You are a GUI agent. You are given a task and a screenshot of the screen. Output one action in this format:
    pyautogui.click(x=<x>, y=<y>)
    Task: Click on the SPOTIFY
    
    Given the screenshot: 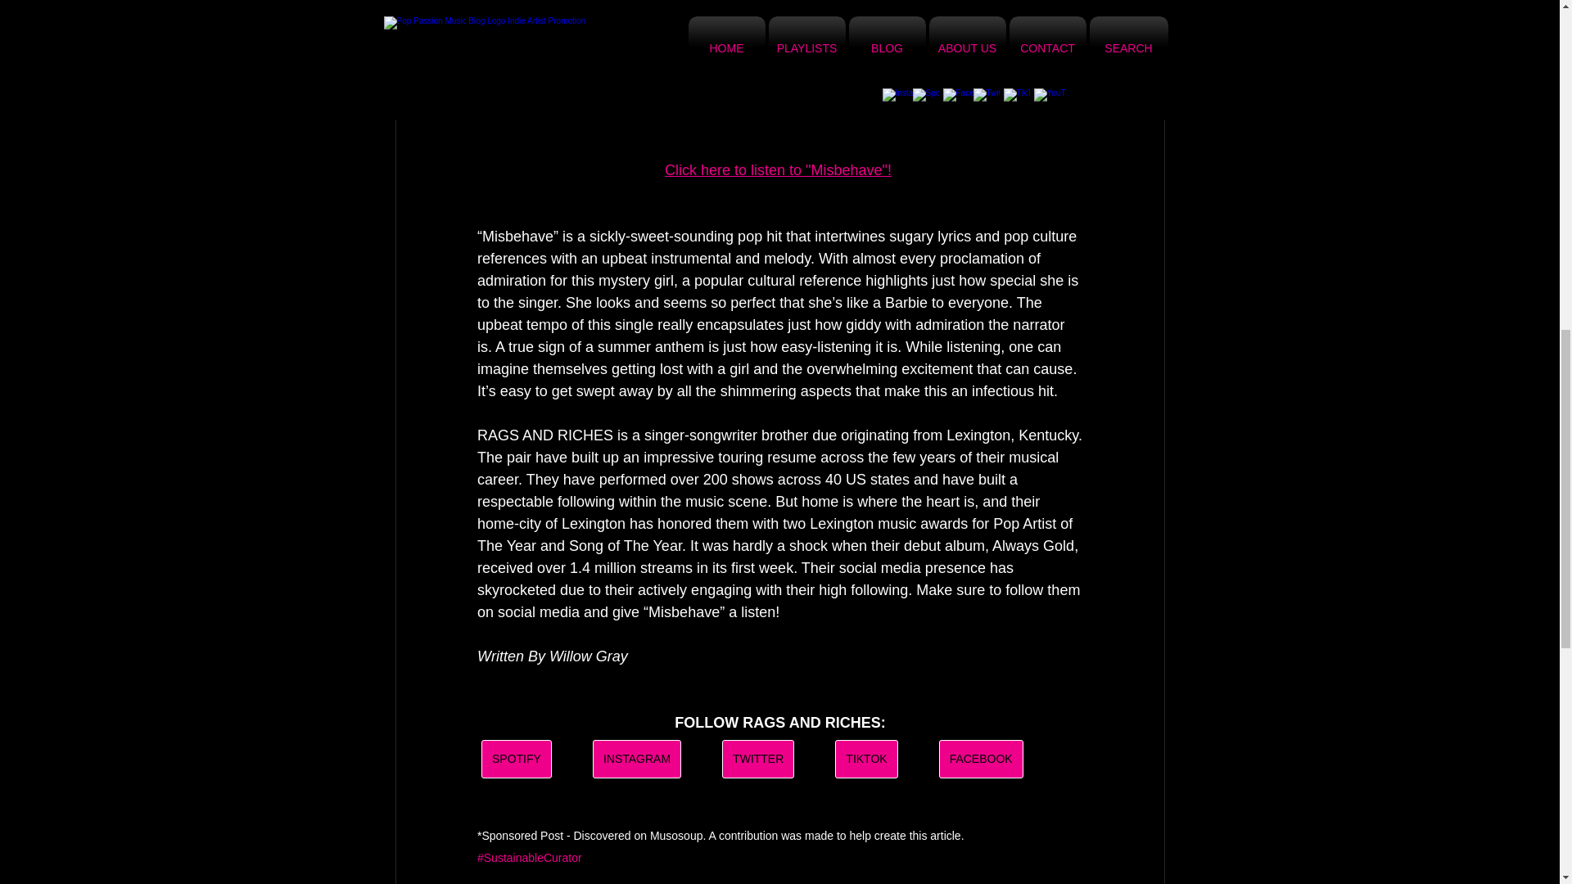 What is the action you would take?
    pyautogui.click(x=516, y=759)
    